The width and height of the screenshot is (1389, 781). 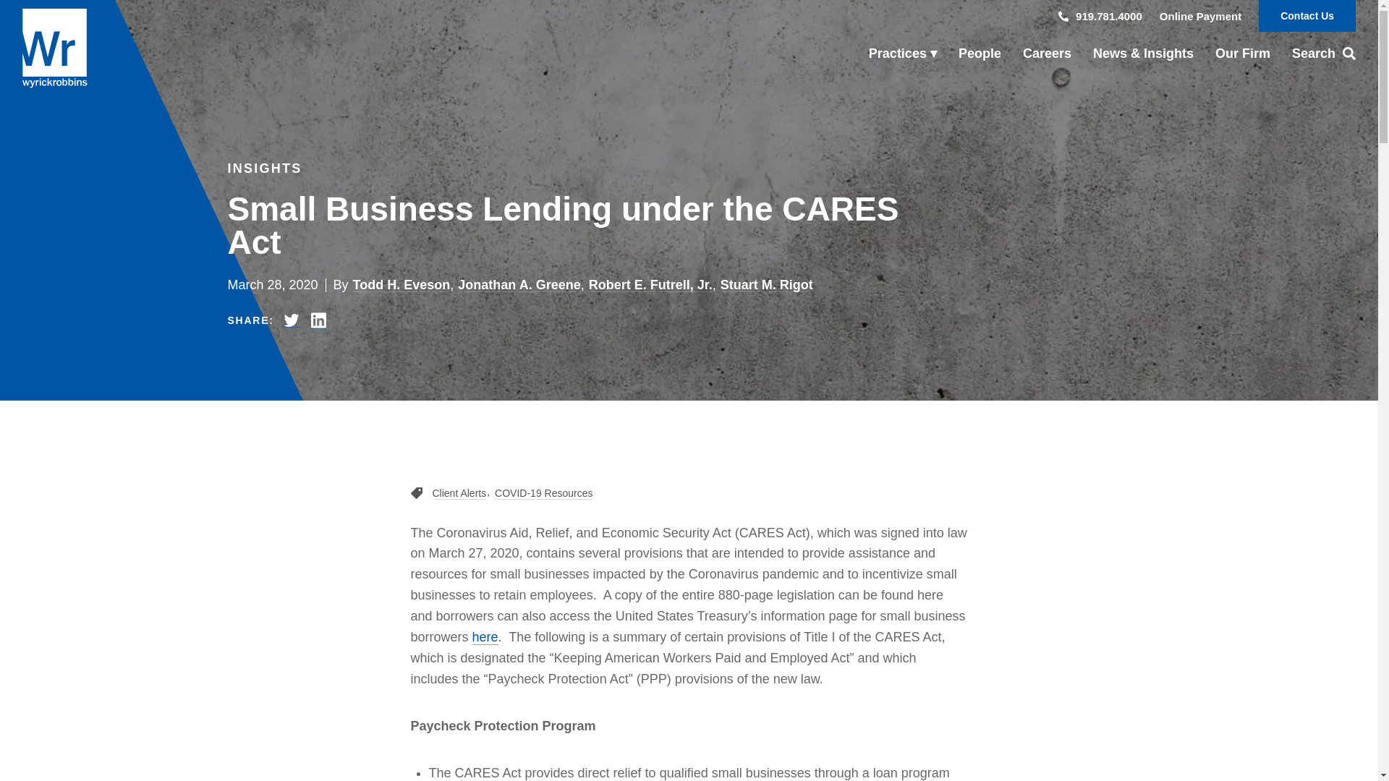 What do you see at coordinates (543, 493) in the screenshot?
I see `COVID-19 Resources` at bounding box center [543, 493].